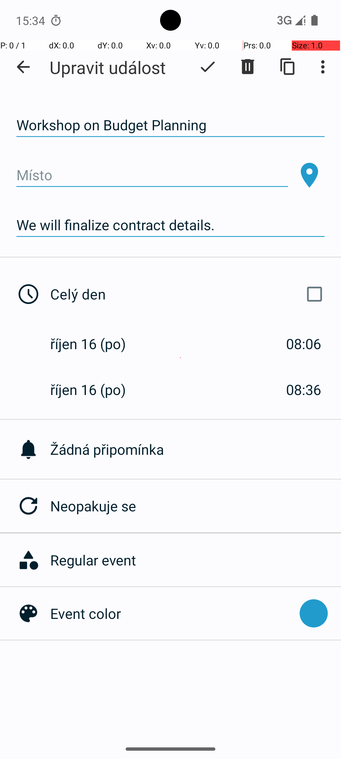 This screenshot has width=341, height=759. What do you see at coordinates (288, 67) in the screenshot?
I see `Zkopírovat událost` at bounding box center [288, 67].